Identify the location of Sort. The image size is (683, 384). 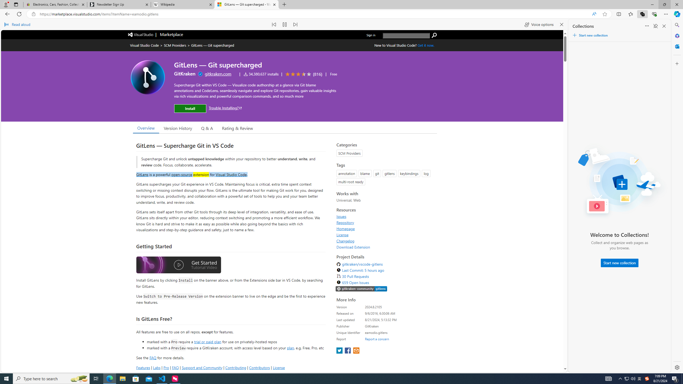
(647, 26).